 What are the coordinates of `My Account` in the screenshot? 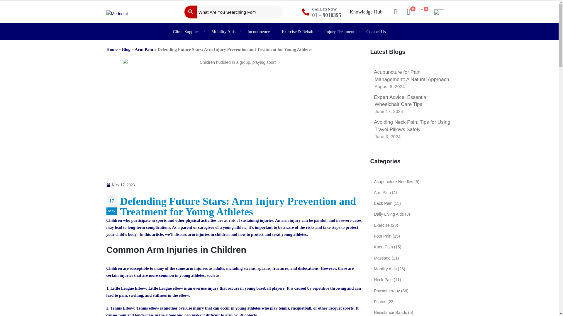 It's located at (395, 12).